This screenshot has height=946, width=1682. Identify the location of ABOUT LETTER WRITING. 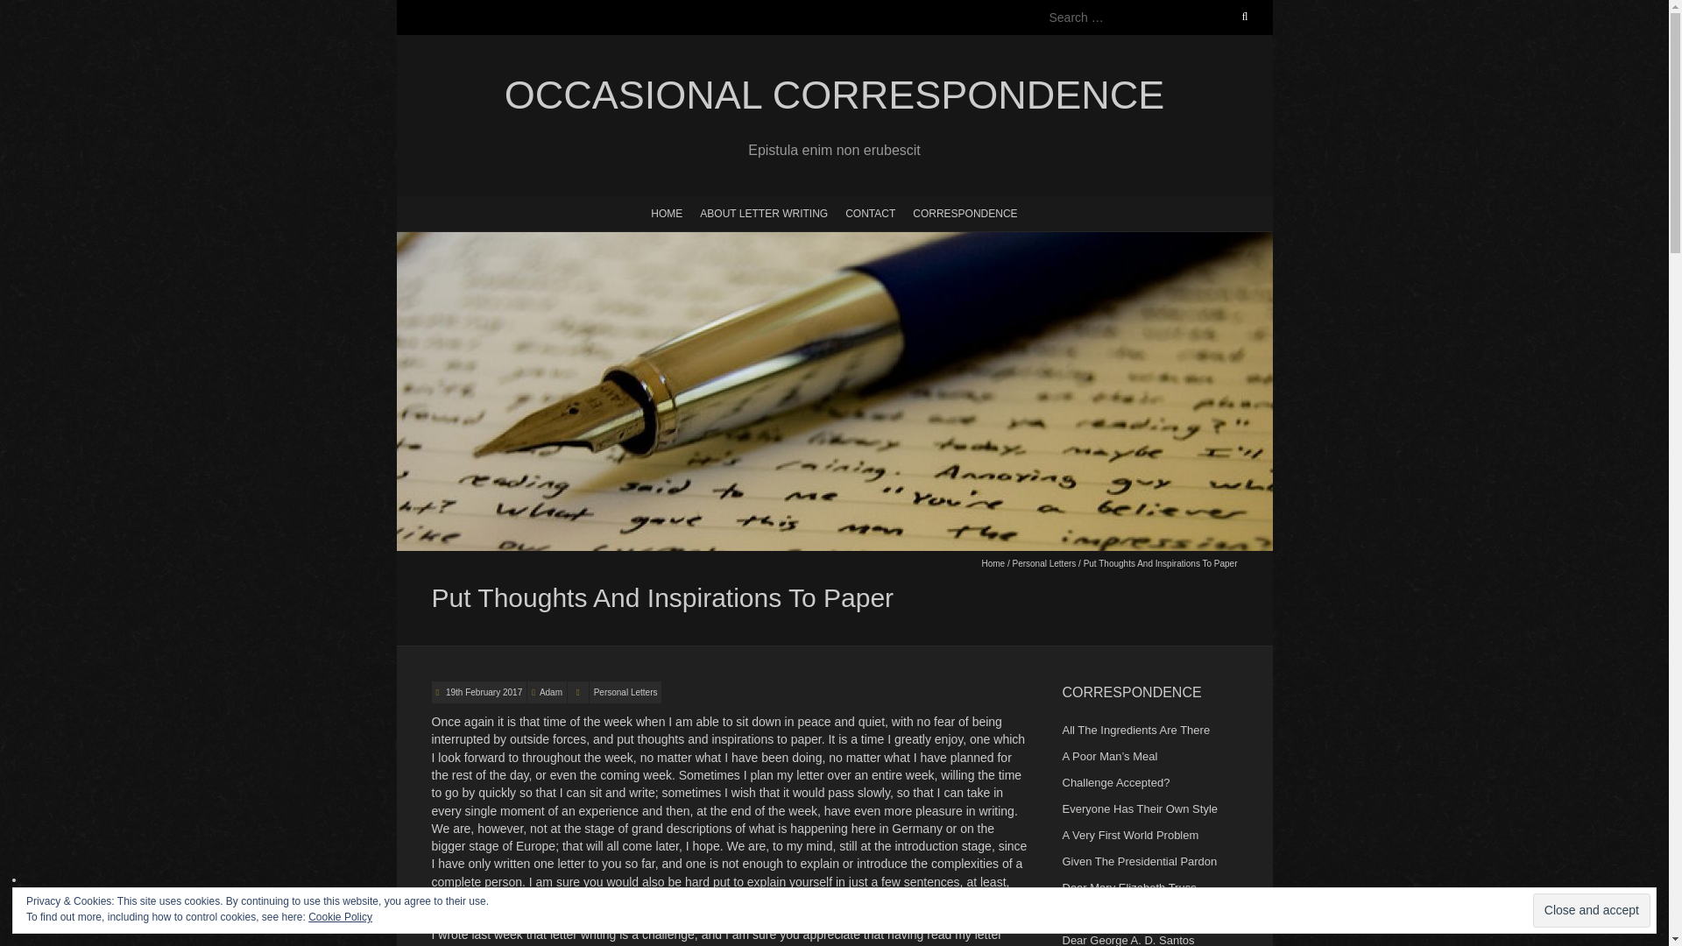
(764, 212).